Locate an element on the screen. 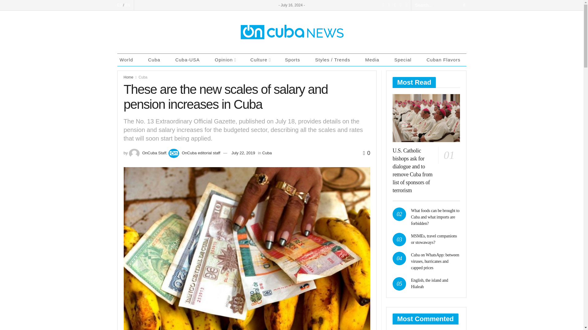 The image size is (588, 330). Opinion is located at coordinates (227, 60).